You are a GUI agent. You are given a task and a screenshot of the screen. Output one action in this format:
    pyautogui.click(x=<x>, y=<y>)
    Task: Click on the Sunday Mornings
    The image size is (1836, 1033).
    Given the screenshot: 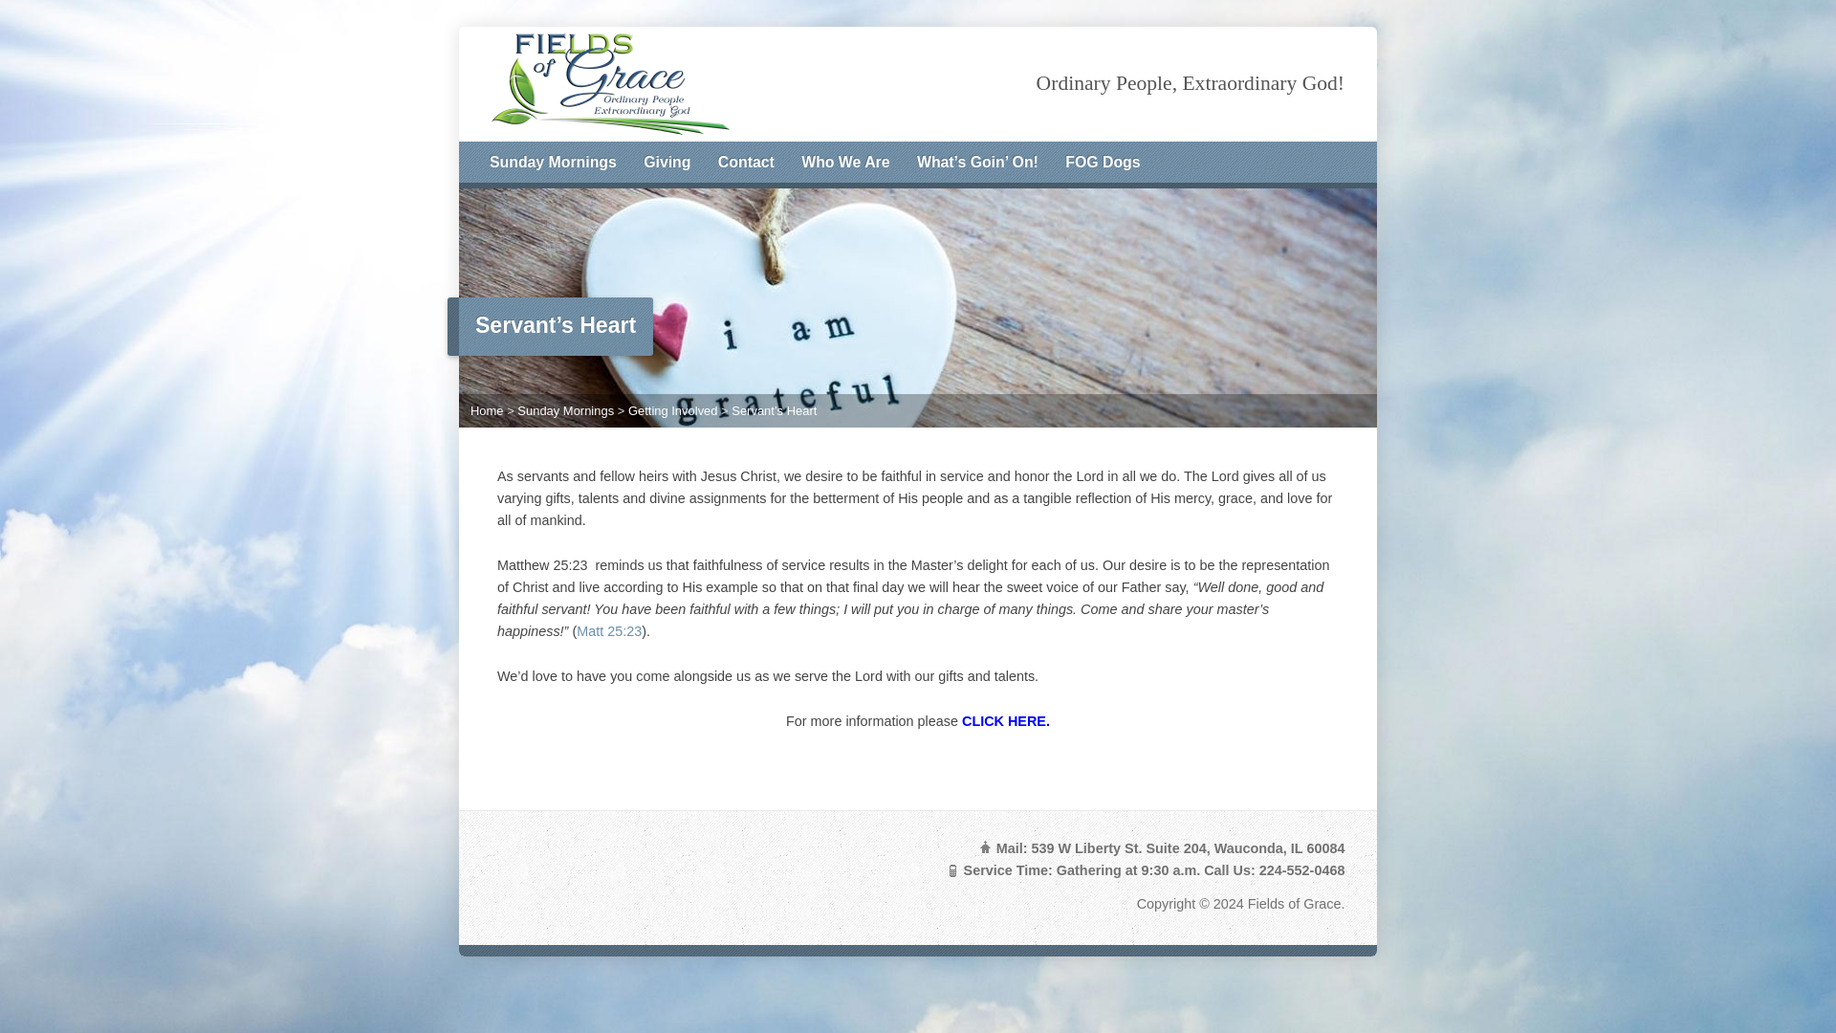 What is the action you would take?
    pyautogui.click(x=565, y=411)
    